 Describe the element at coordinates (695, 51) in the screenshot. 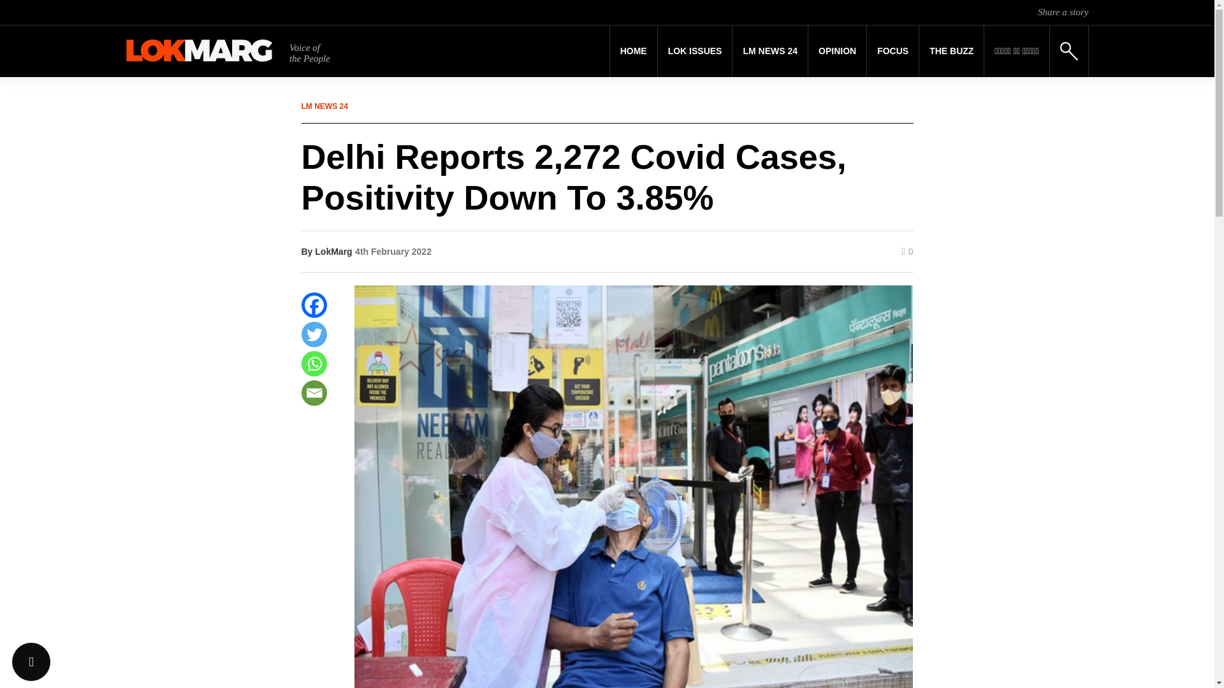

I see `Lok Issues` at that location.